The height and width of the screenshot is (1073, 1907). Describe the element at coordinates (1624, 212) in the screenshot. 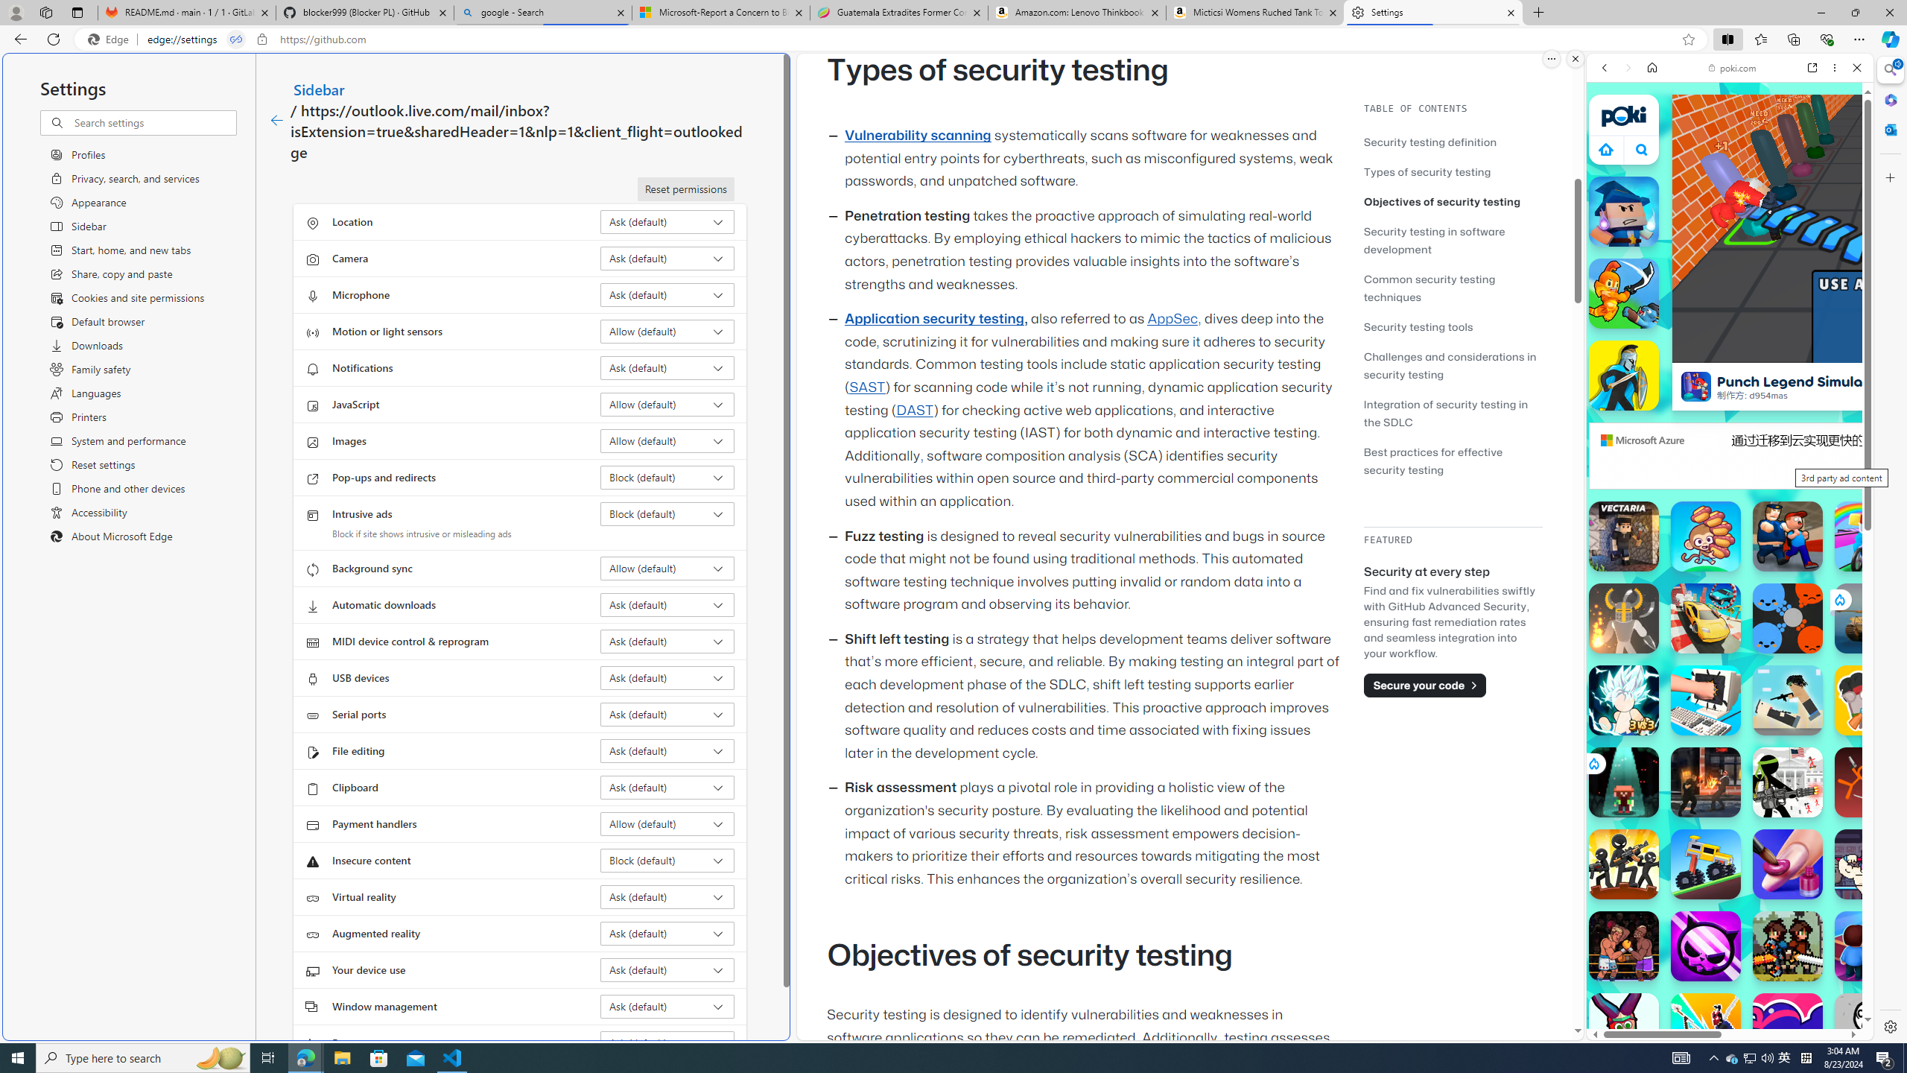

I see `MagicLand.io` at that location.